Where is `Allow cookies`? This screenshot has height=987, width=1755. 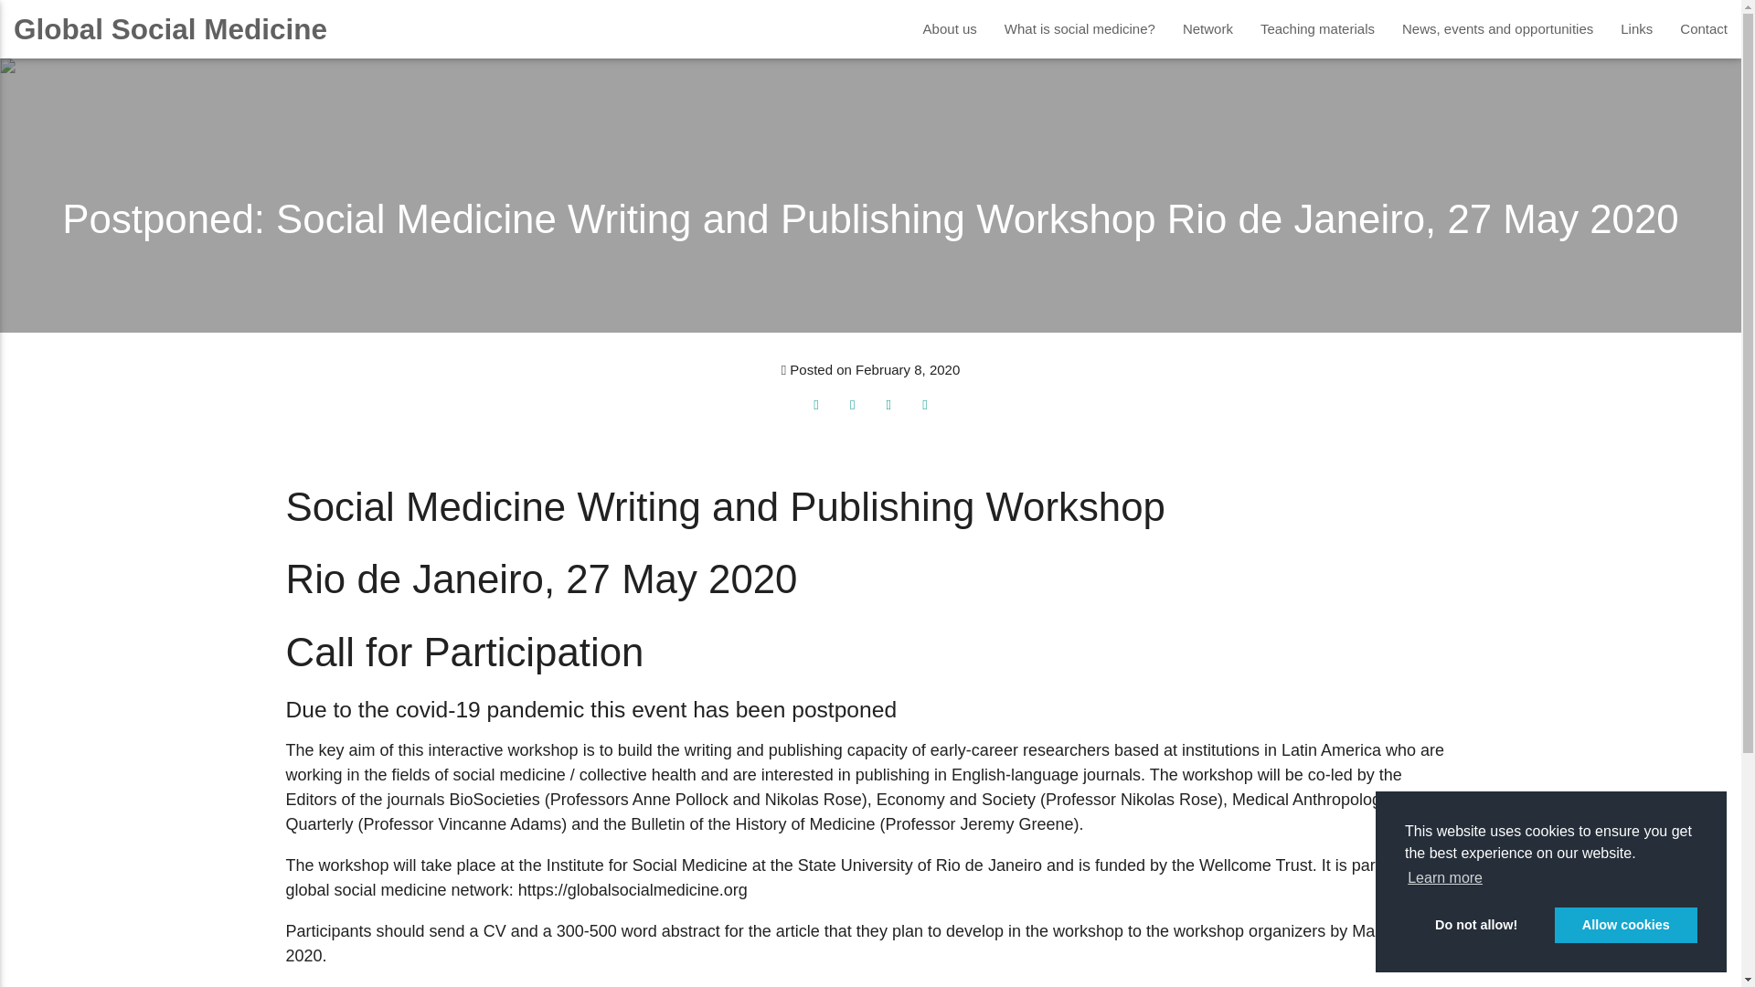
Allow cookies is located at coordinates (1625, 925).